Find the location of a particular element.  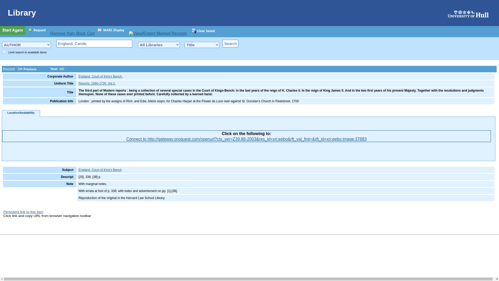

Remove from Book Cart is located at coordinates (72, 33).